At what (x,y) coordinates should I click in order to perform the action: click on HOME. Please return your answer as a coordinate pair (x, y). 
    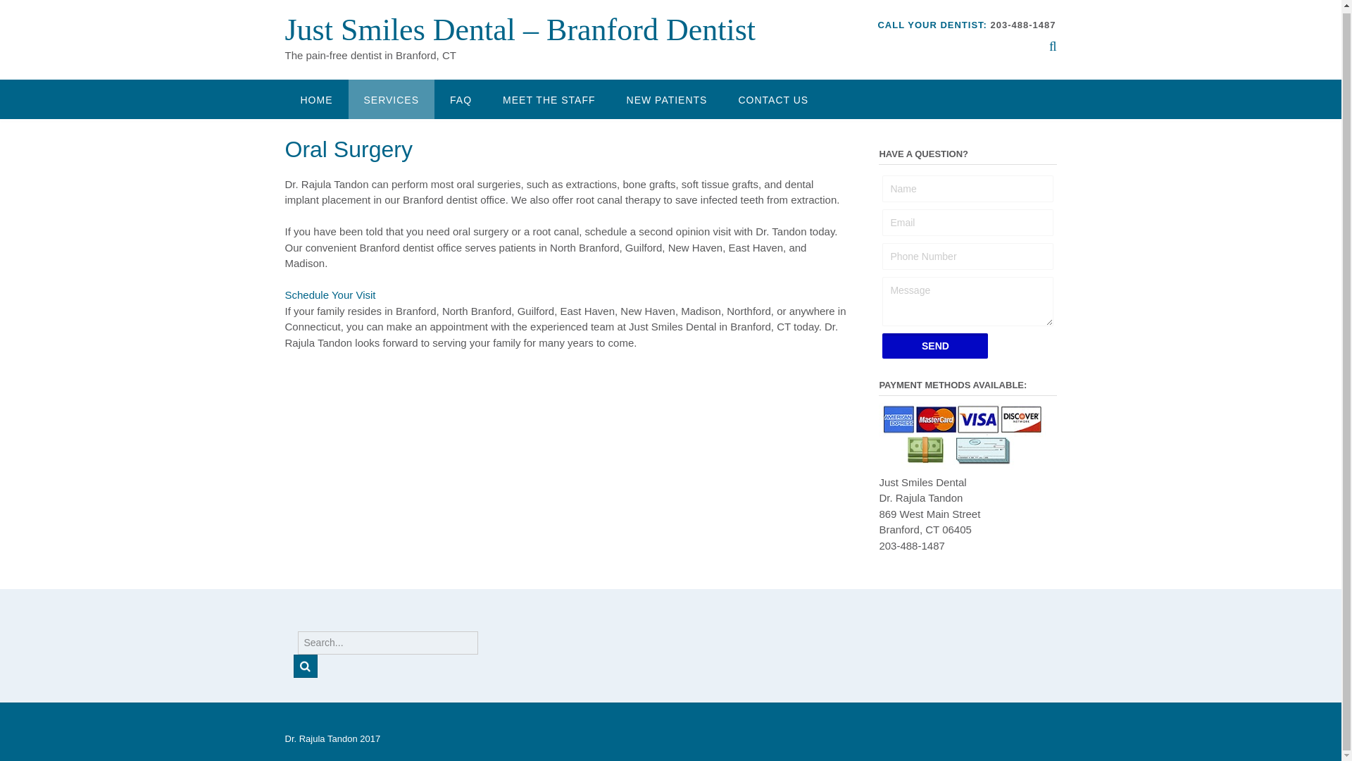
    Looking at the image, I should click on (315, 99).